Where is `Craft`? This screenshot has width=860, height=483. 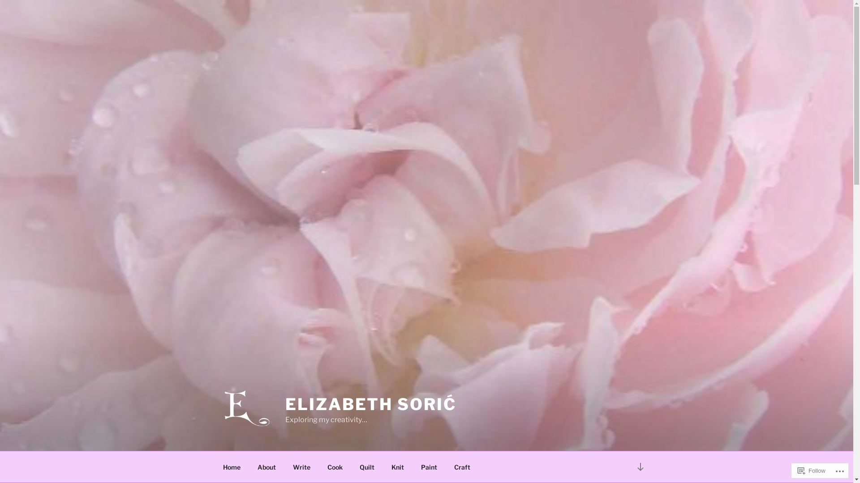 Craft is located at coordinates (462, 467).